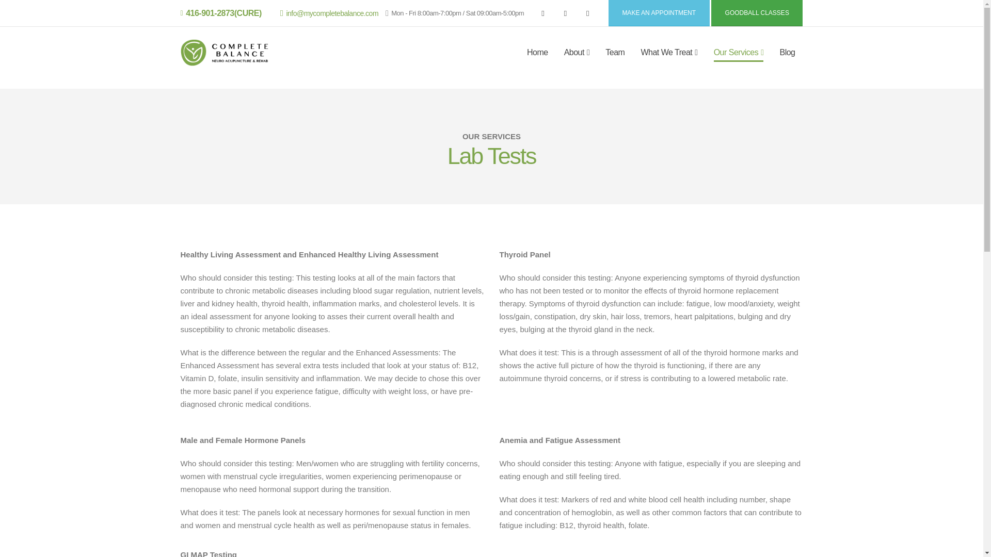 Image resolution: width=991 pixels, height=557 pixels. What do you see at coordinates (739, 53) in the screenshot?
I see `Our Services` at bounding box center [739, 53].